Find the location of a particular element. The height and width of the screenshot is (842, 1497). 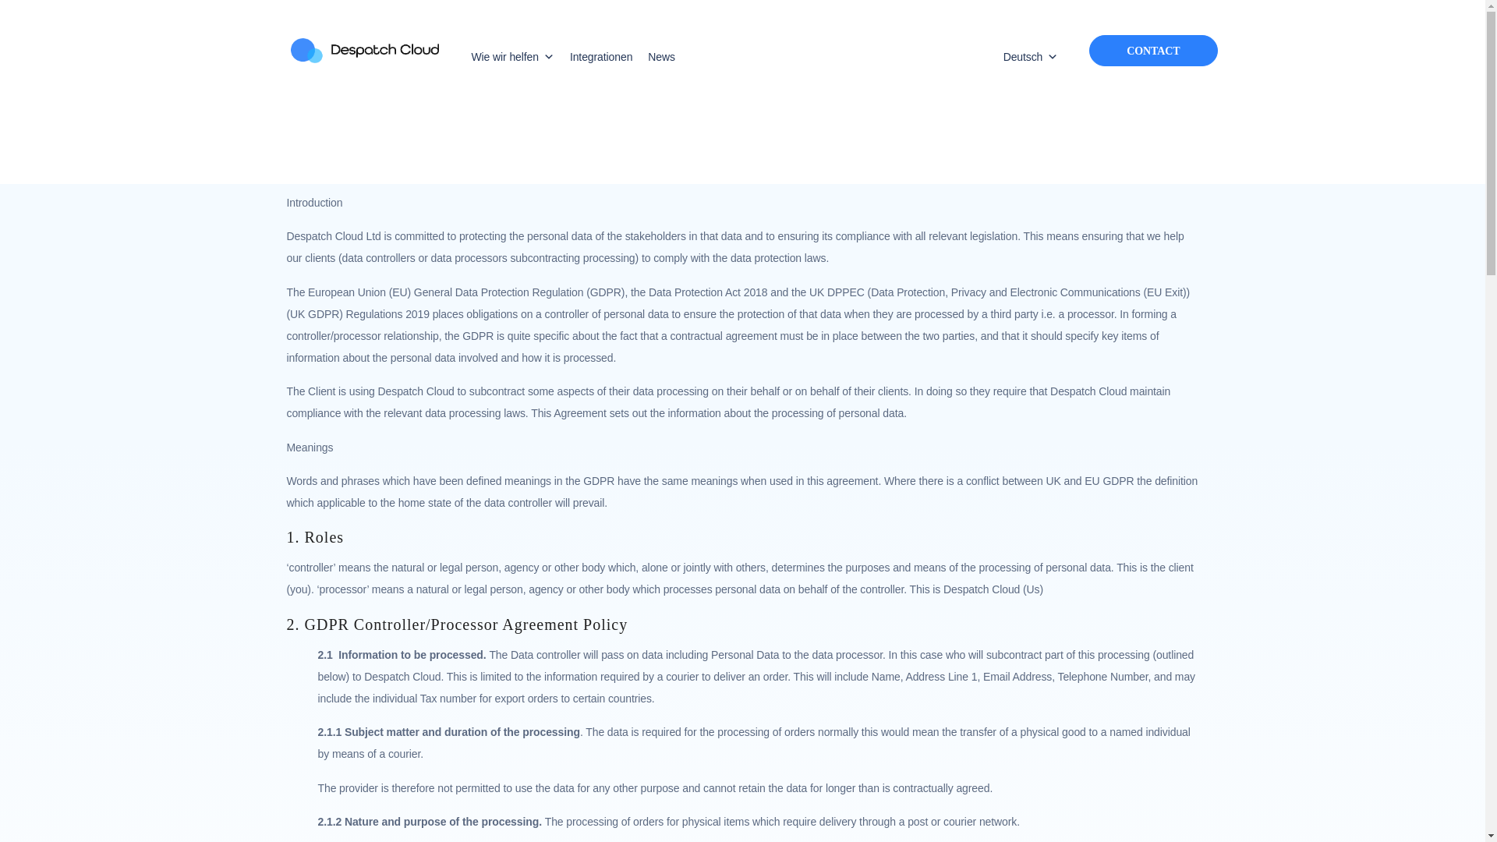

Wie wir helfen is located at coordinates (511, 56).